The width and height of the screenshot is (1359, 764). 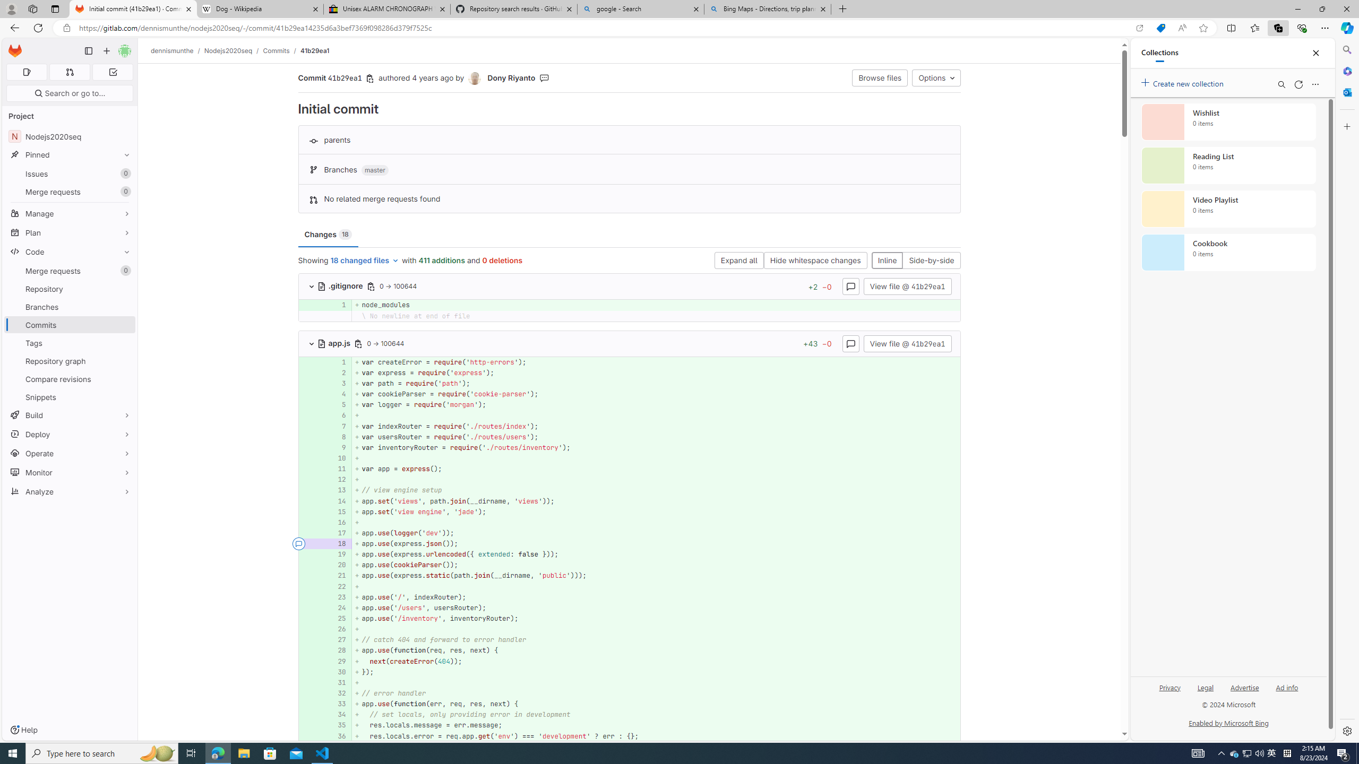 I want to click on Reading List collection, 0 items, so click(x=1228, y=166).